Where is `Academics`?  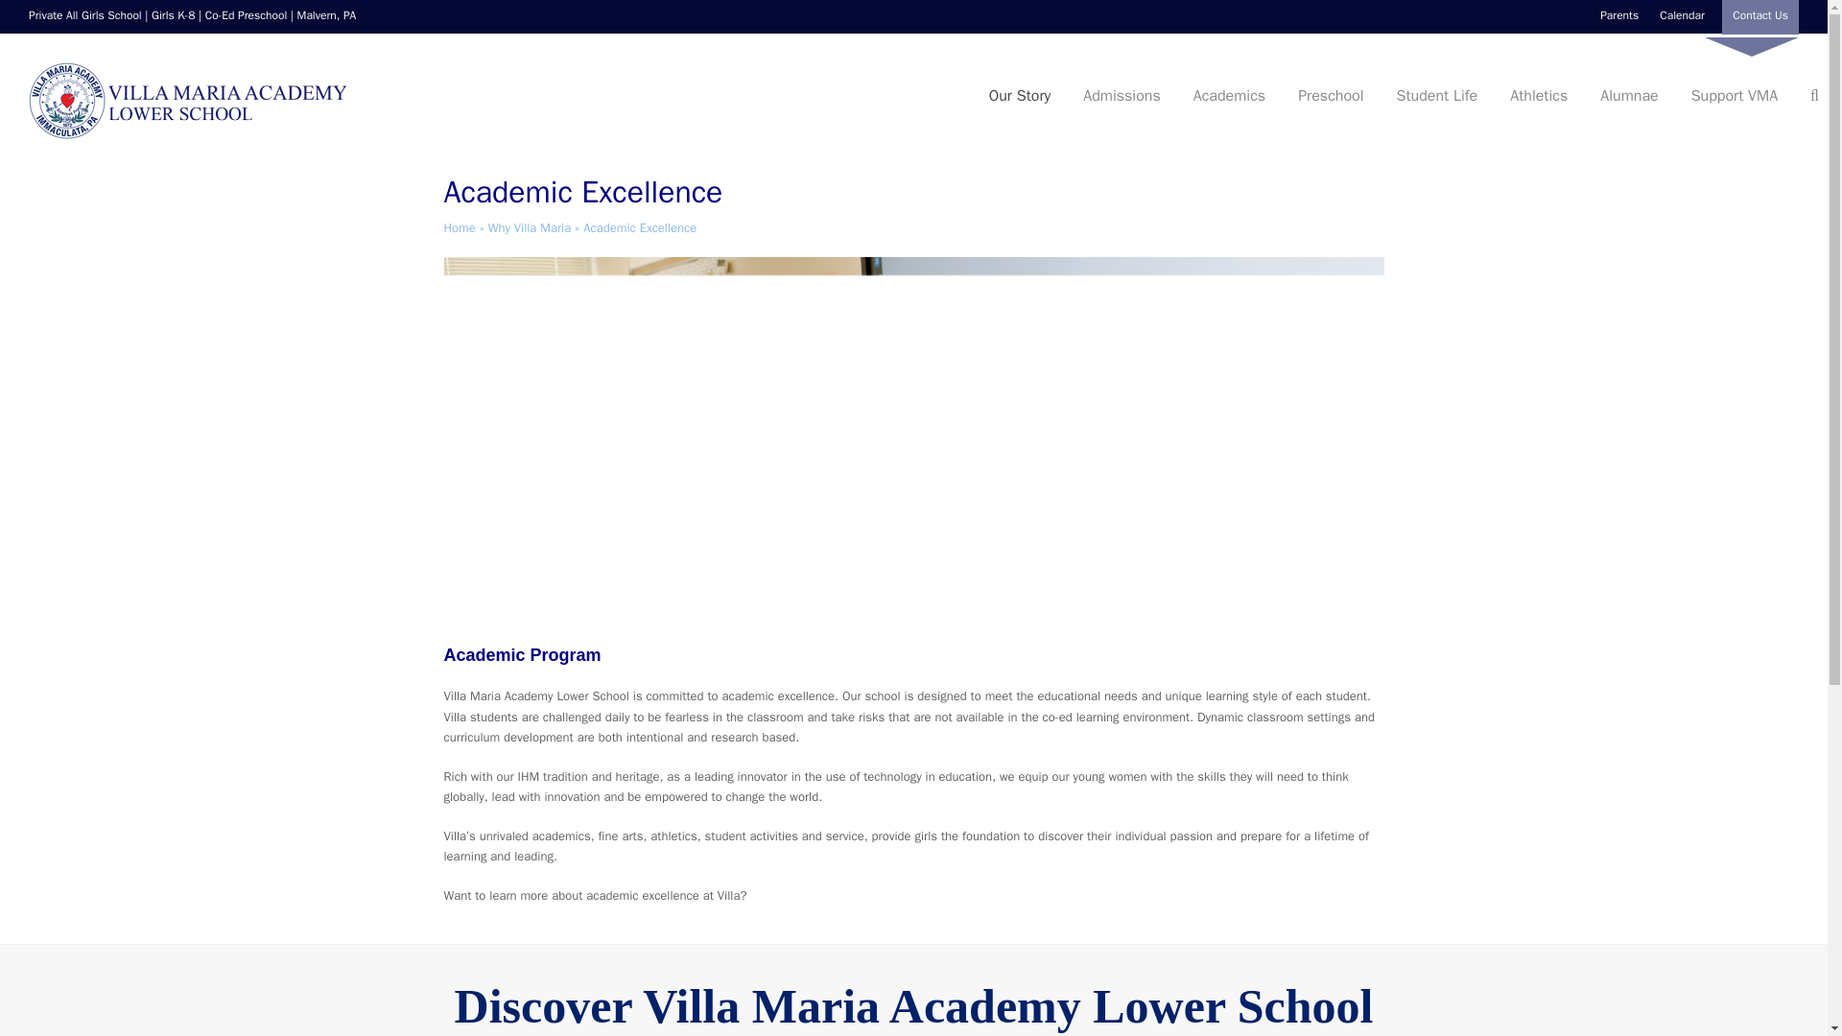
Academics is located at coordinates (1237, 96).